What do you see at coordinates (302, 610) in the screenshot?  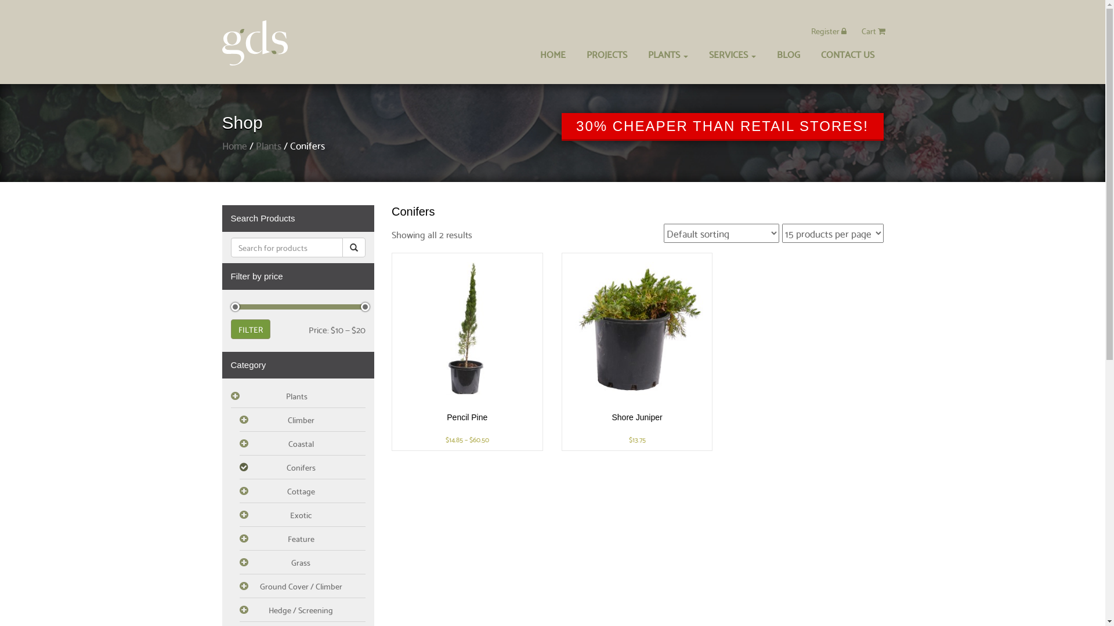 I see `Hedge / Screening` at bounding box center [302, 610].